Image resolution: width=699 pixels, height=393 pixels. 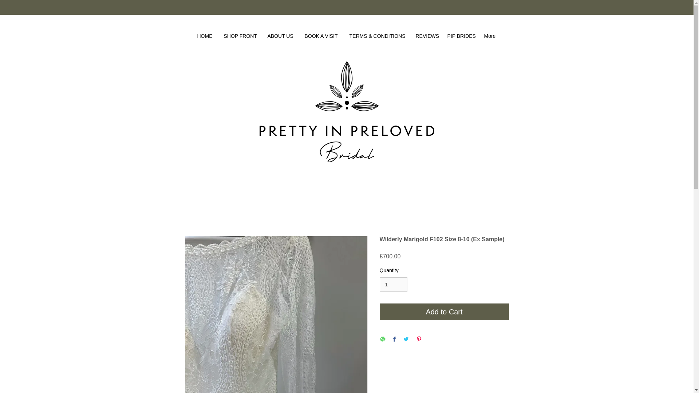 What do you see at coordinates (460, 36) in the screenshot?
I see `PIP BRIDES` at bounding box center [460, 36].